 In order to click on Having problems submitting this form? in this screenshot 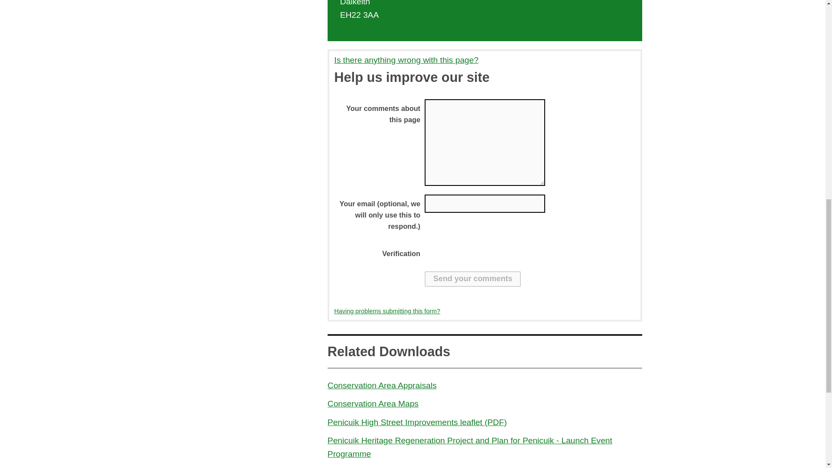, I will do `click(387, 311)`.